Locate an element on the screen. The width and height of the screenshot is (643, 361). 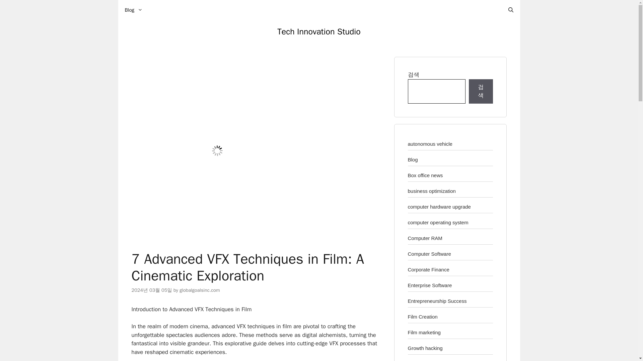
Box office news is located at coordinates (425, 175).